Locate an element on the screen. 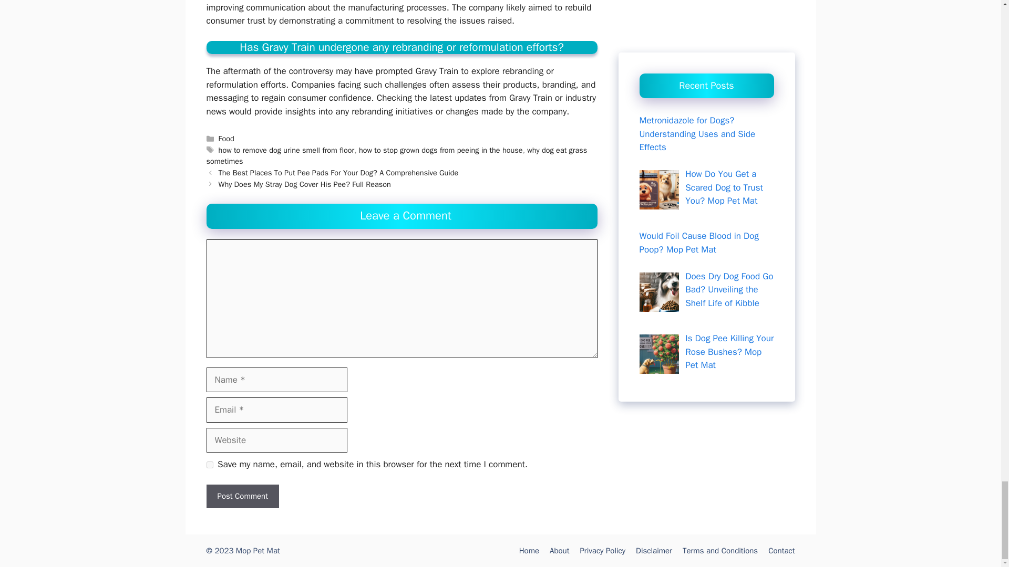 This screenshot has height=567, width=1009. About is located at coordinates (559, 551).